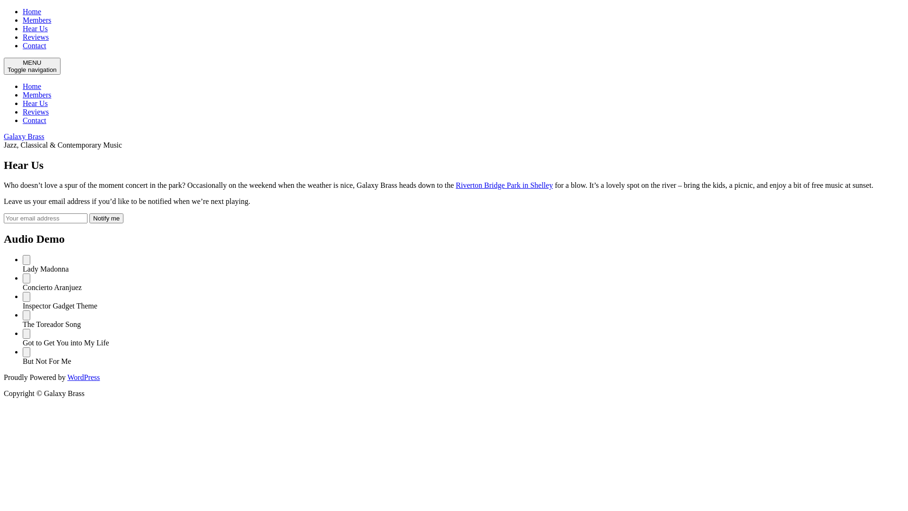  Describe the element at coordinates (32, 86) in the screenshot. I see `Home` at that location.